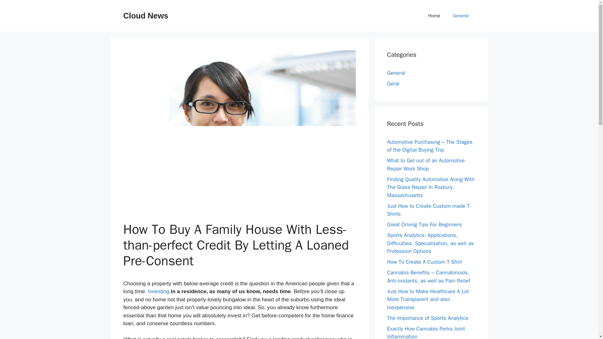 The image size is (603, 339). What do you see at coordinates (461, 16) in the screenshot?
I see `General` at bounding box center [461, 16].